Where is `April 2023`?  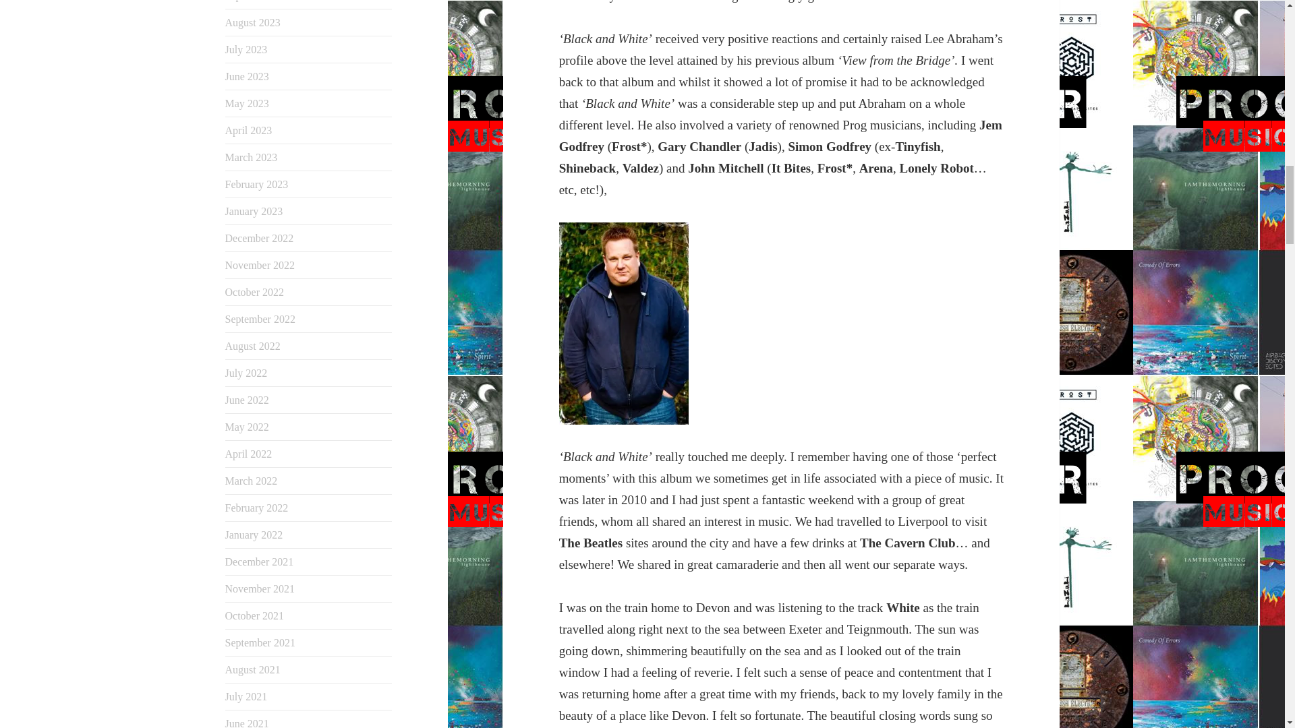 April 2023 is located at coordinates (248, 129).